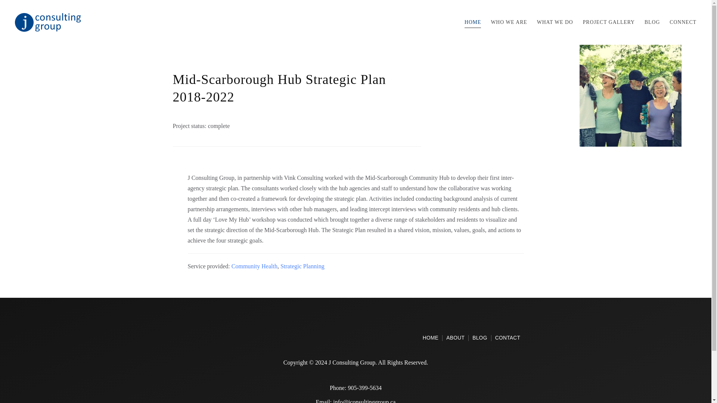 The height and width of the screenshot is (403, 717). What do you see at coordinates (683, 22) in the screenshot?
I see `CONNECT` at bounding box center [683, 22].